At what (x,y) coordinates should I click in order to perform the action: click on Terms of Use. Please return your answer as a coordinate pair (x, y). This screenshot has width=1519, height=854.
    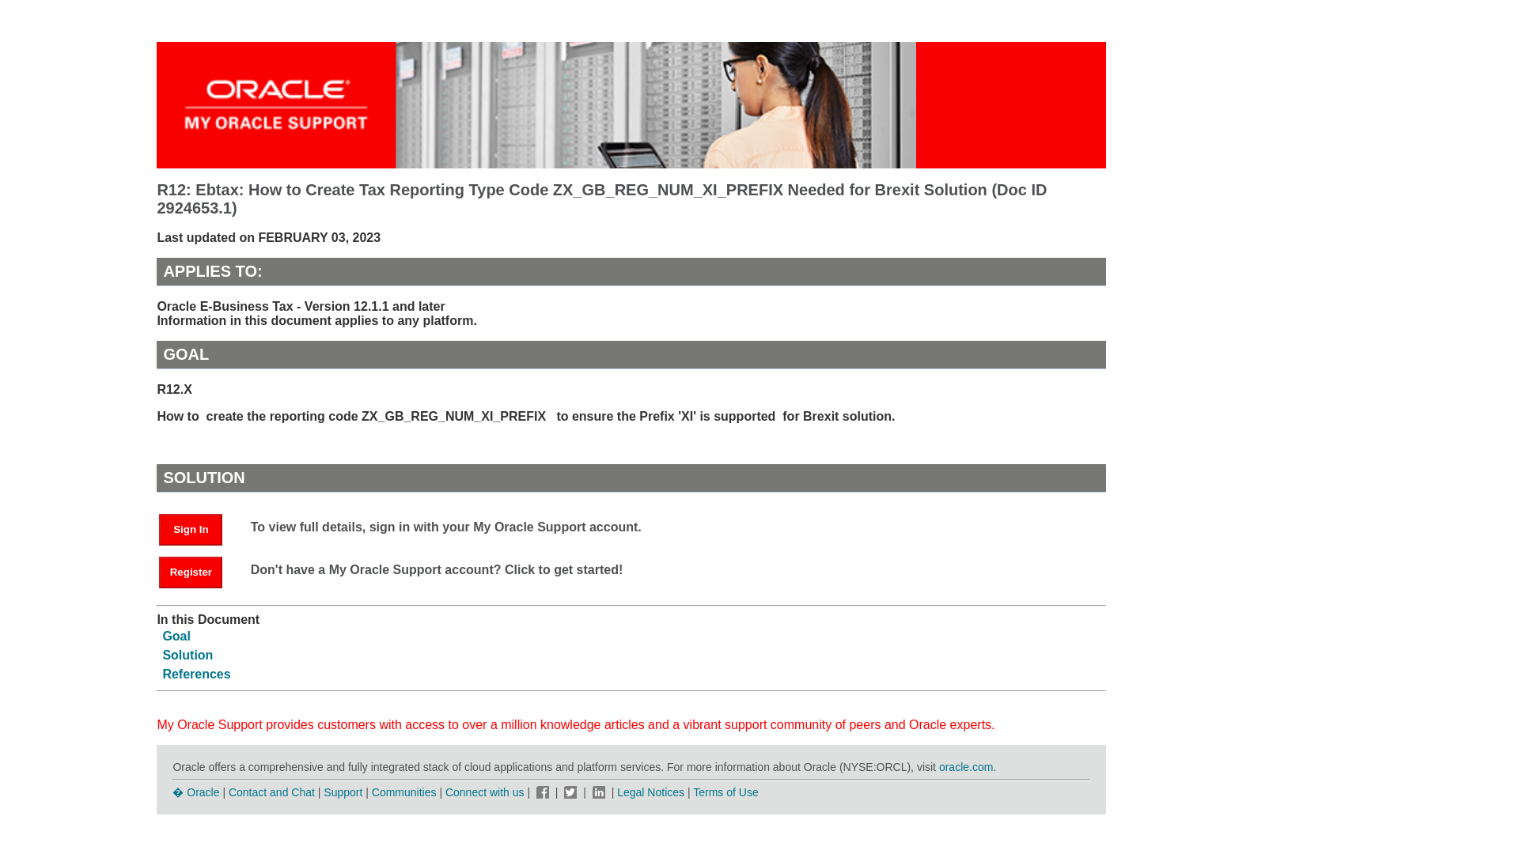
    Looking at the image, I should click on (725, 792).